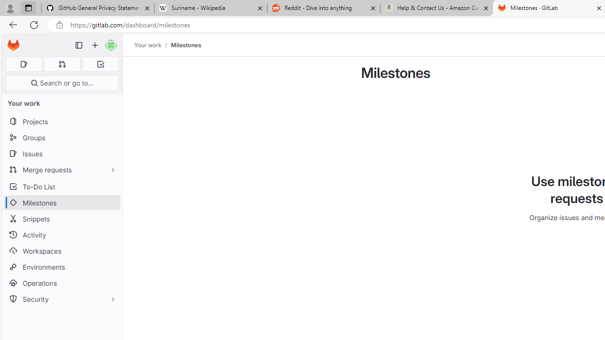  What do you see at coordinates (323, 8) in the screenshot?
I see `Reddit - Dive into anything` at bounding box center [323, 8].